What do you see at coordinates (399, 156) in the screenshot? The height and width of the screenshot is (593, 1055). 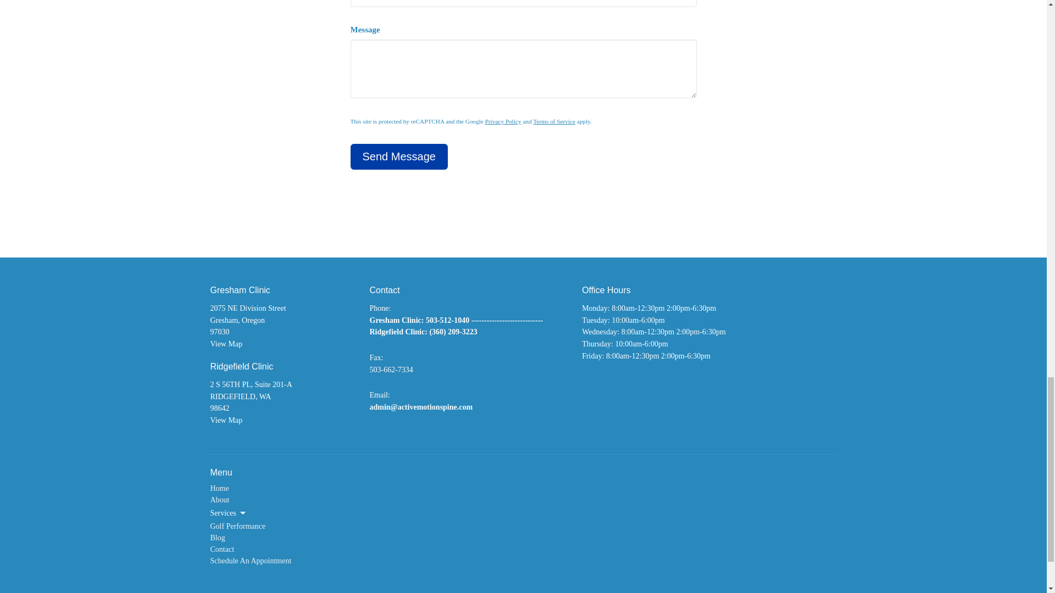 I see `Send Message` at bounding box center [399, 156].